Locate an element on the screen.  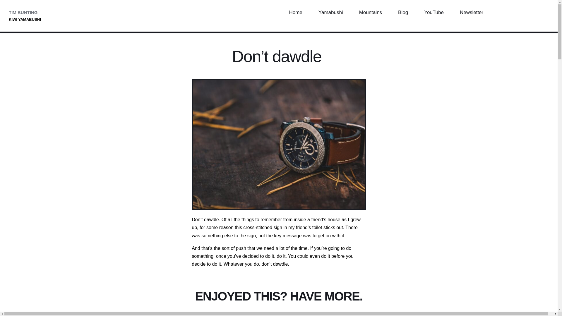
YouTube is located at coordinates (434, 13).